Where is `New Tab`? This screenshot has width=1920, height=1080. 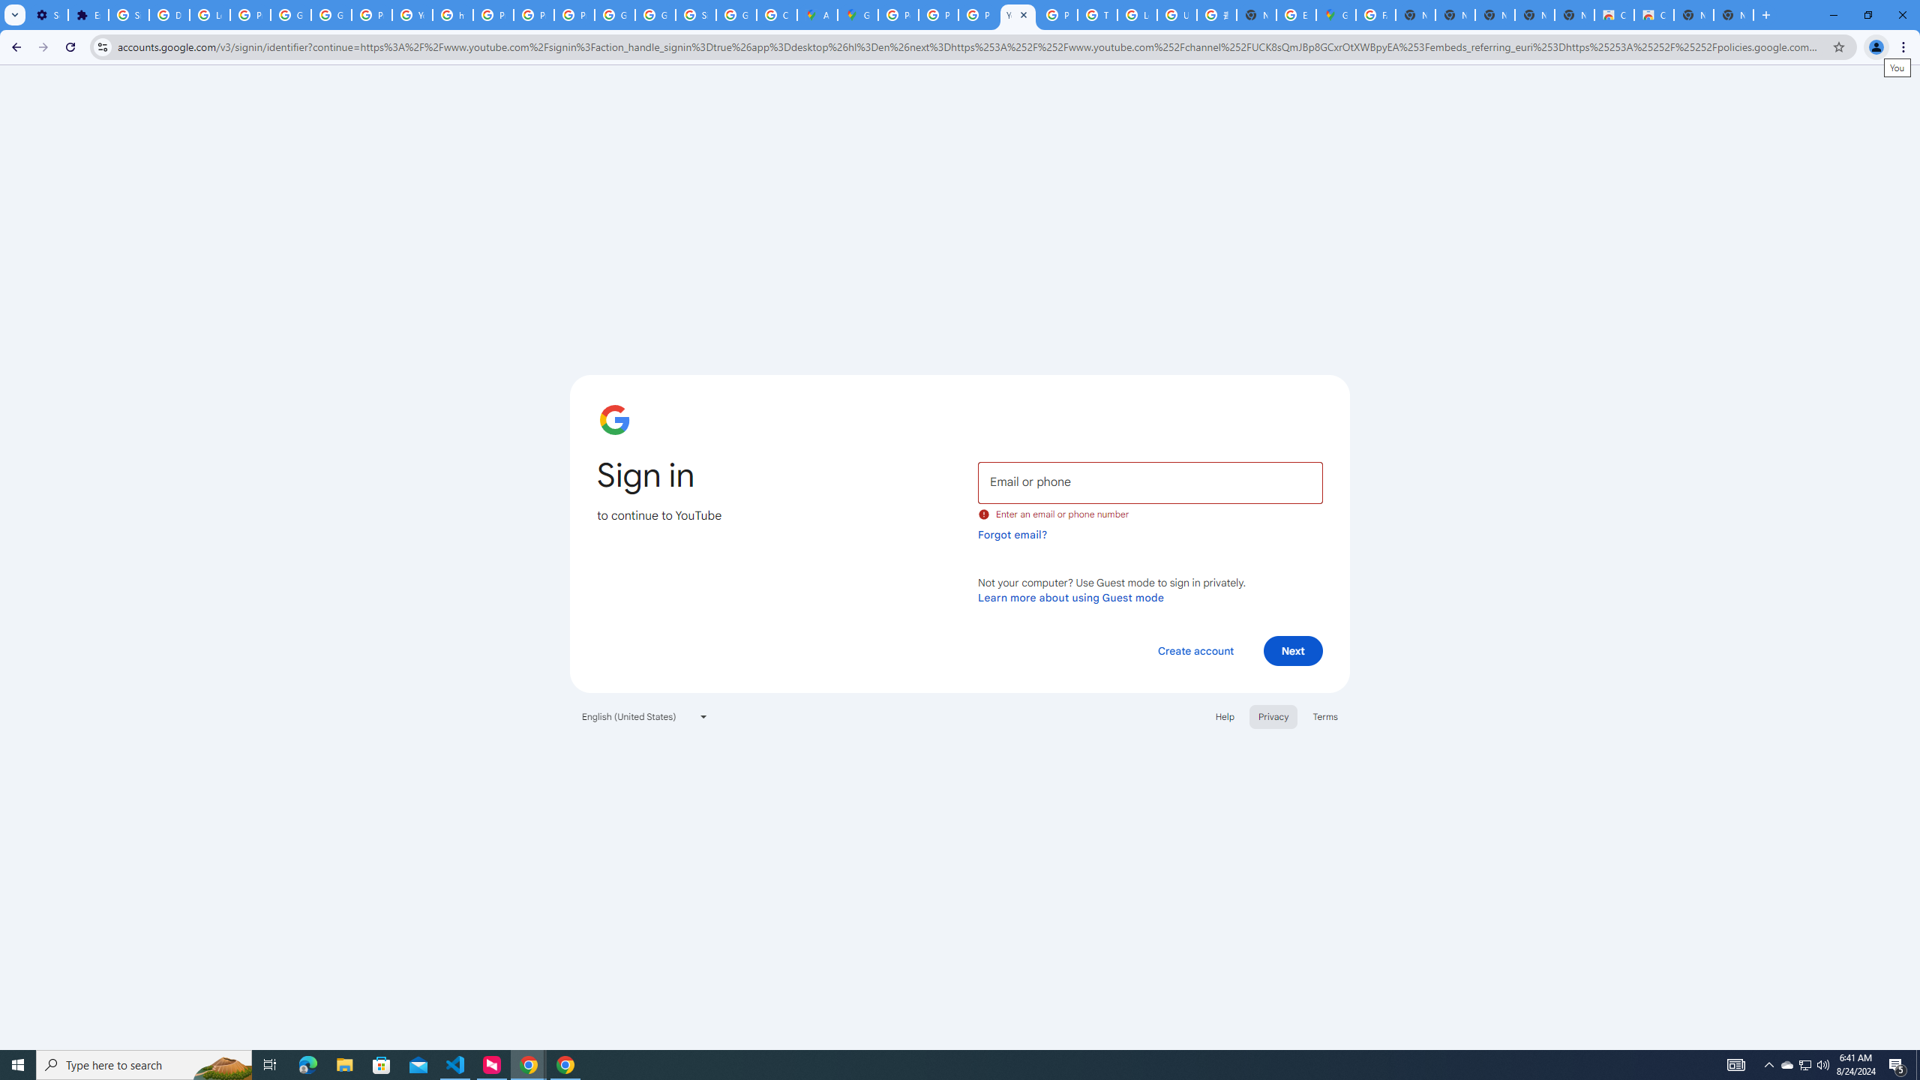 New Tab is located at coordinates (1733, 15).